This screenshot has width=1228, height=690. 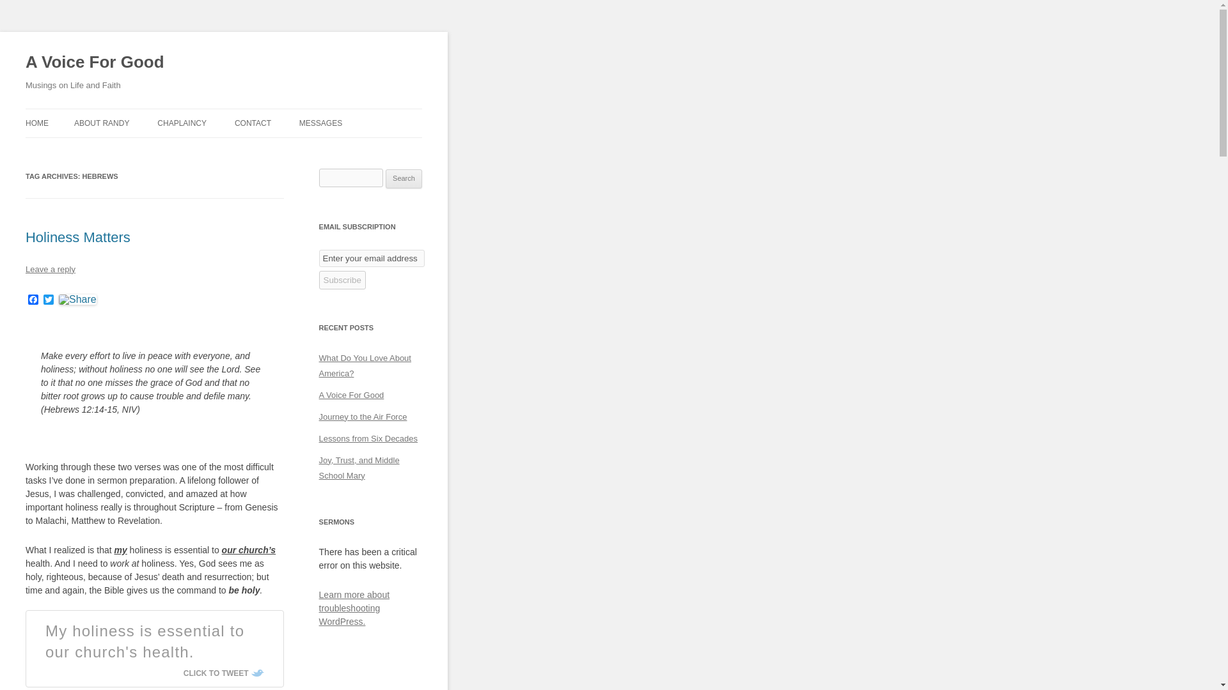 What do you see at coordinates (182, 123) in the screenshot?
I see `CHAPLAINCY` at bounding box center [182, 123].